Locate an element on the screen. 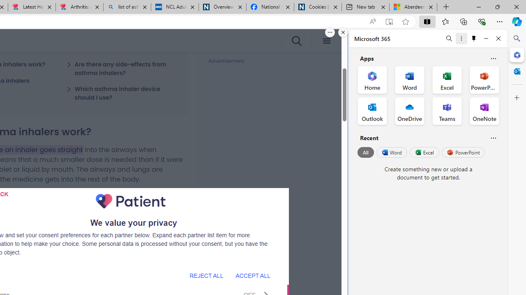  PowerPoint Office App is located at coordinates (484, 79).